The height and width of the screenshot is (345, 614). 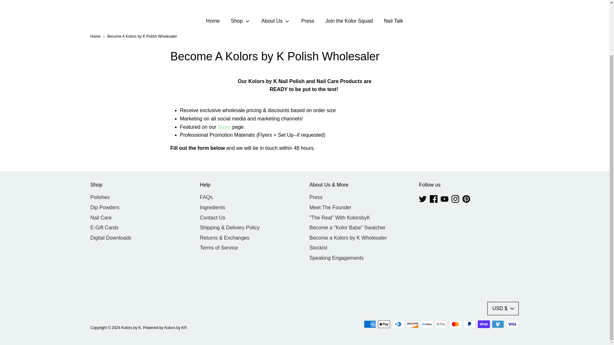 What do you see at coordinates (441, 324) in the screenshot?
I see `Google Pay` at bounding box center [441, 324].